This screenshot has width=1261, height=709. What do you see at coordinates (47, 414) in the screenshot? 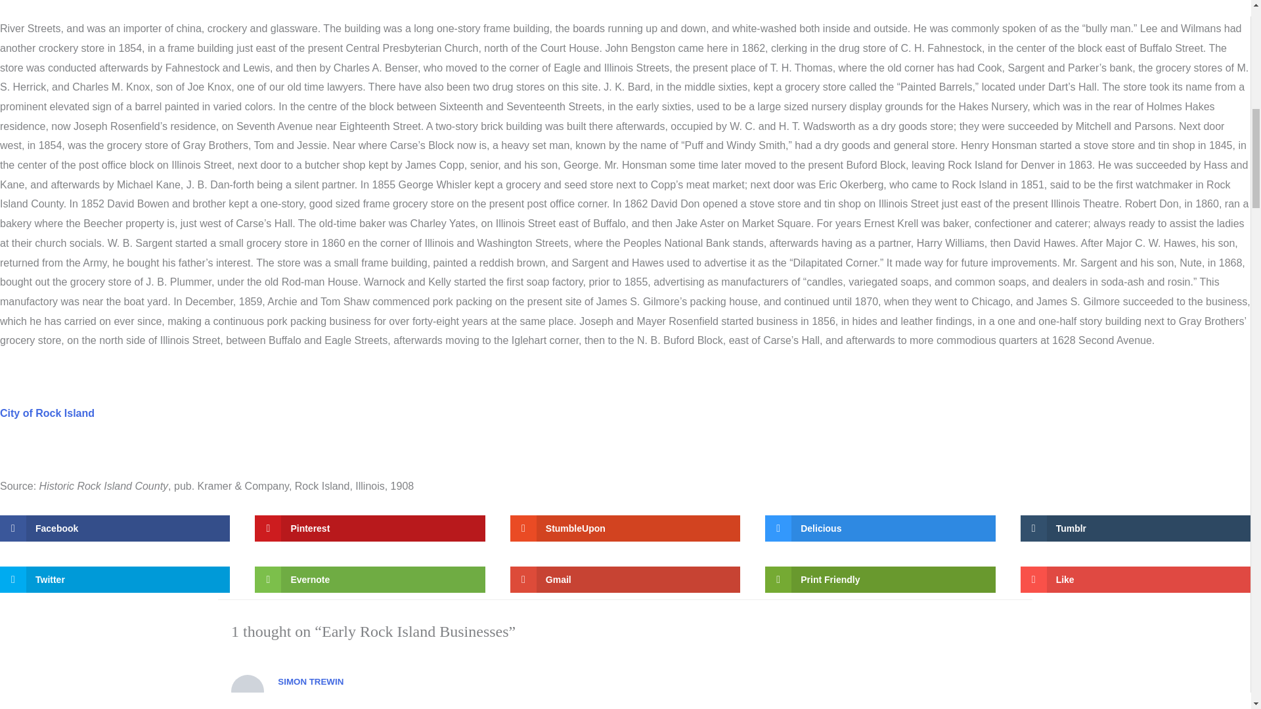
I see `City of Rock Island` at bounding box center [47, 414].